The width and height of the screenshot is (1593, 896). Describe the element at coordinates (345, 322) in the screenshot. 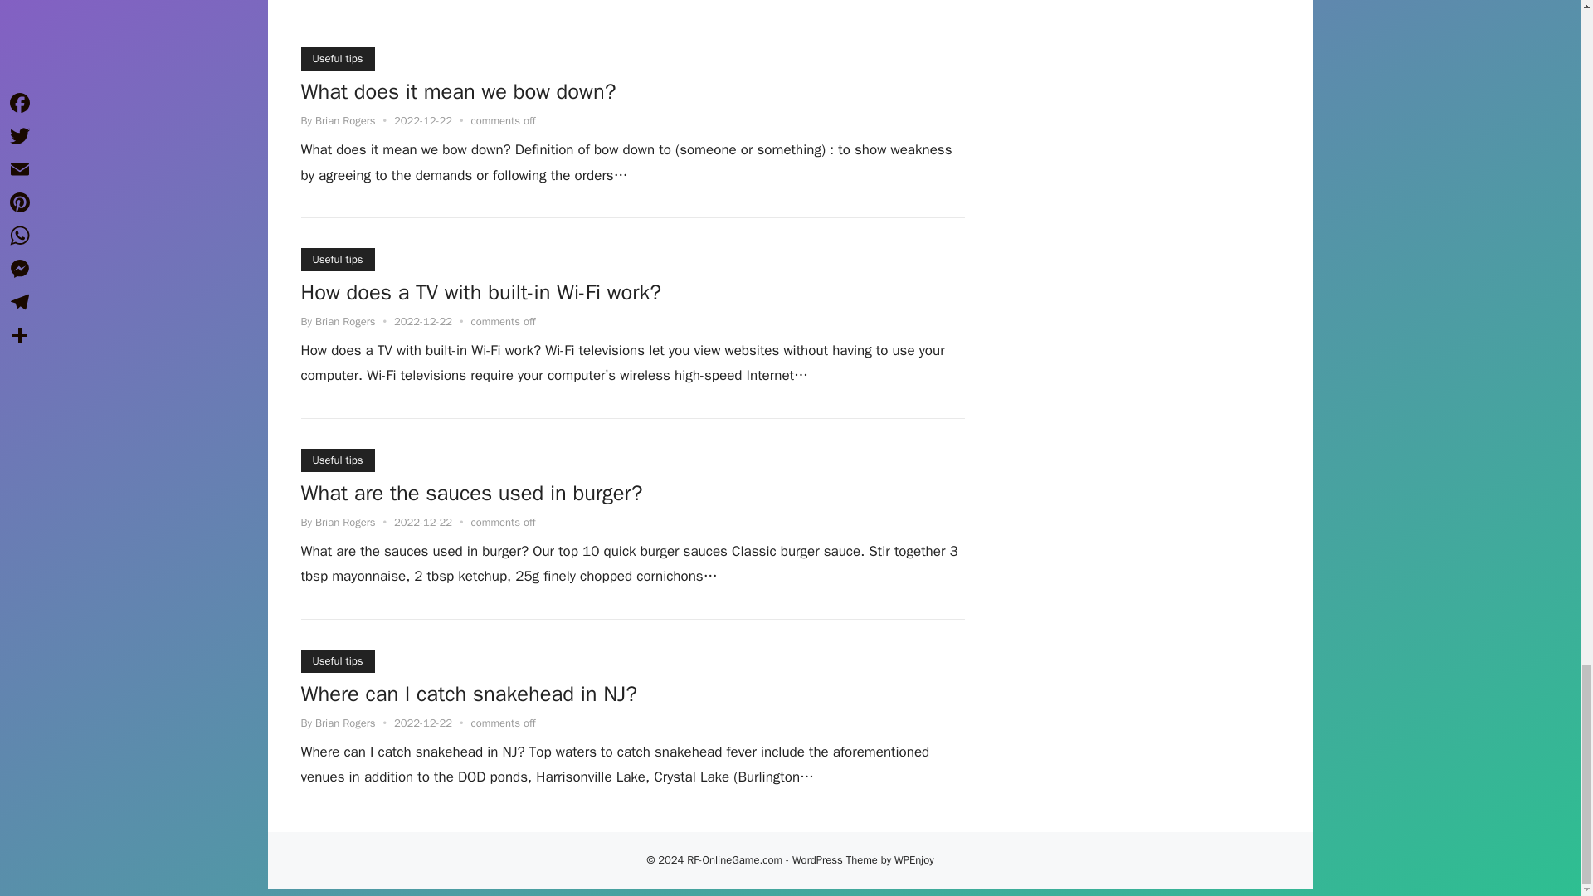

I see `Posts by Brian Rogers` at that location.